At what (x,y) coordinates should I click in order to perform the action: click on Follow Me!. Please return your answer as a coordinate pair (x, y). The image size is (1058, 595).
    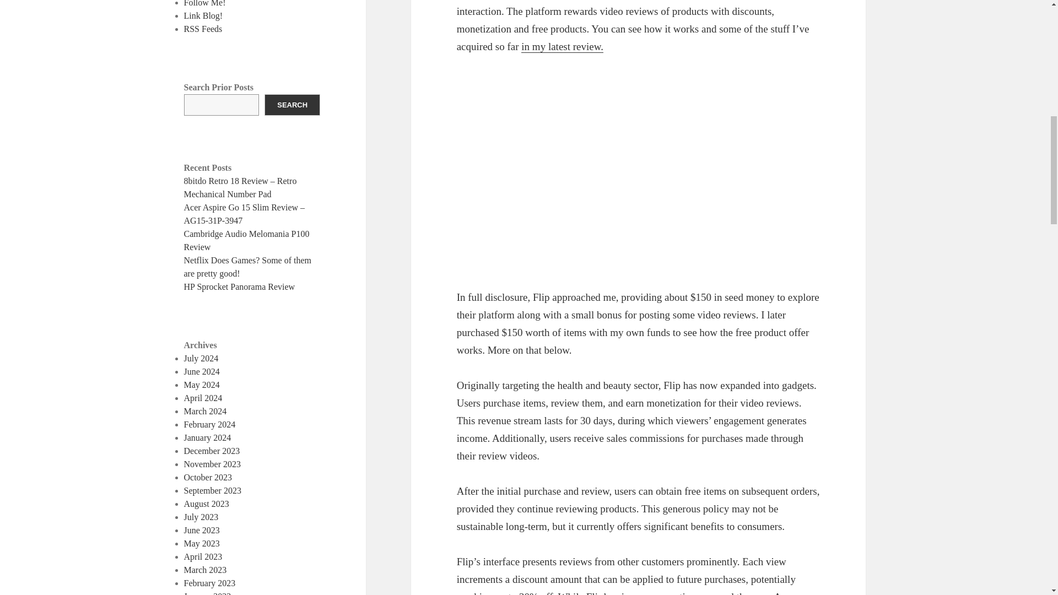
    Looking at the image, I should click on (205, 3).